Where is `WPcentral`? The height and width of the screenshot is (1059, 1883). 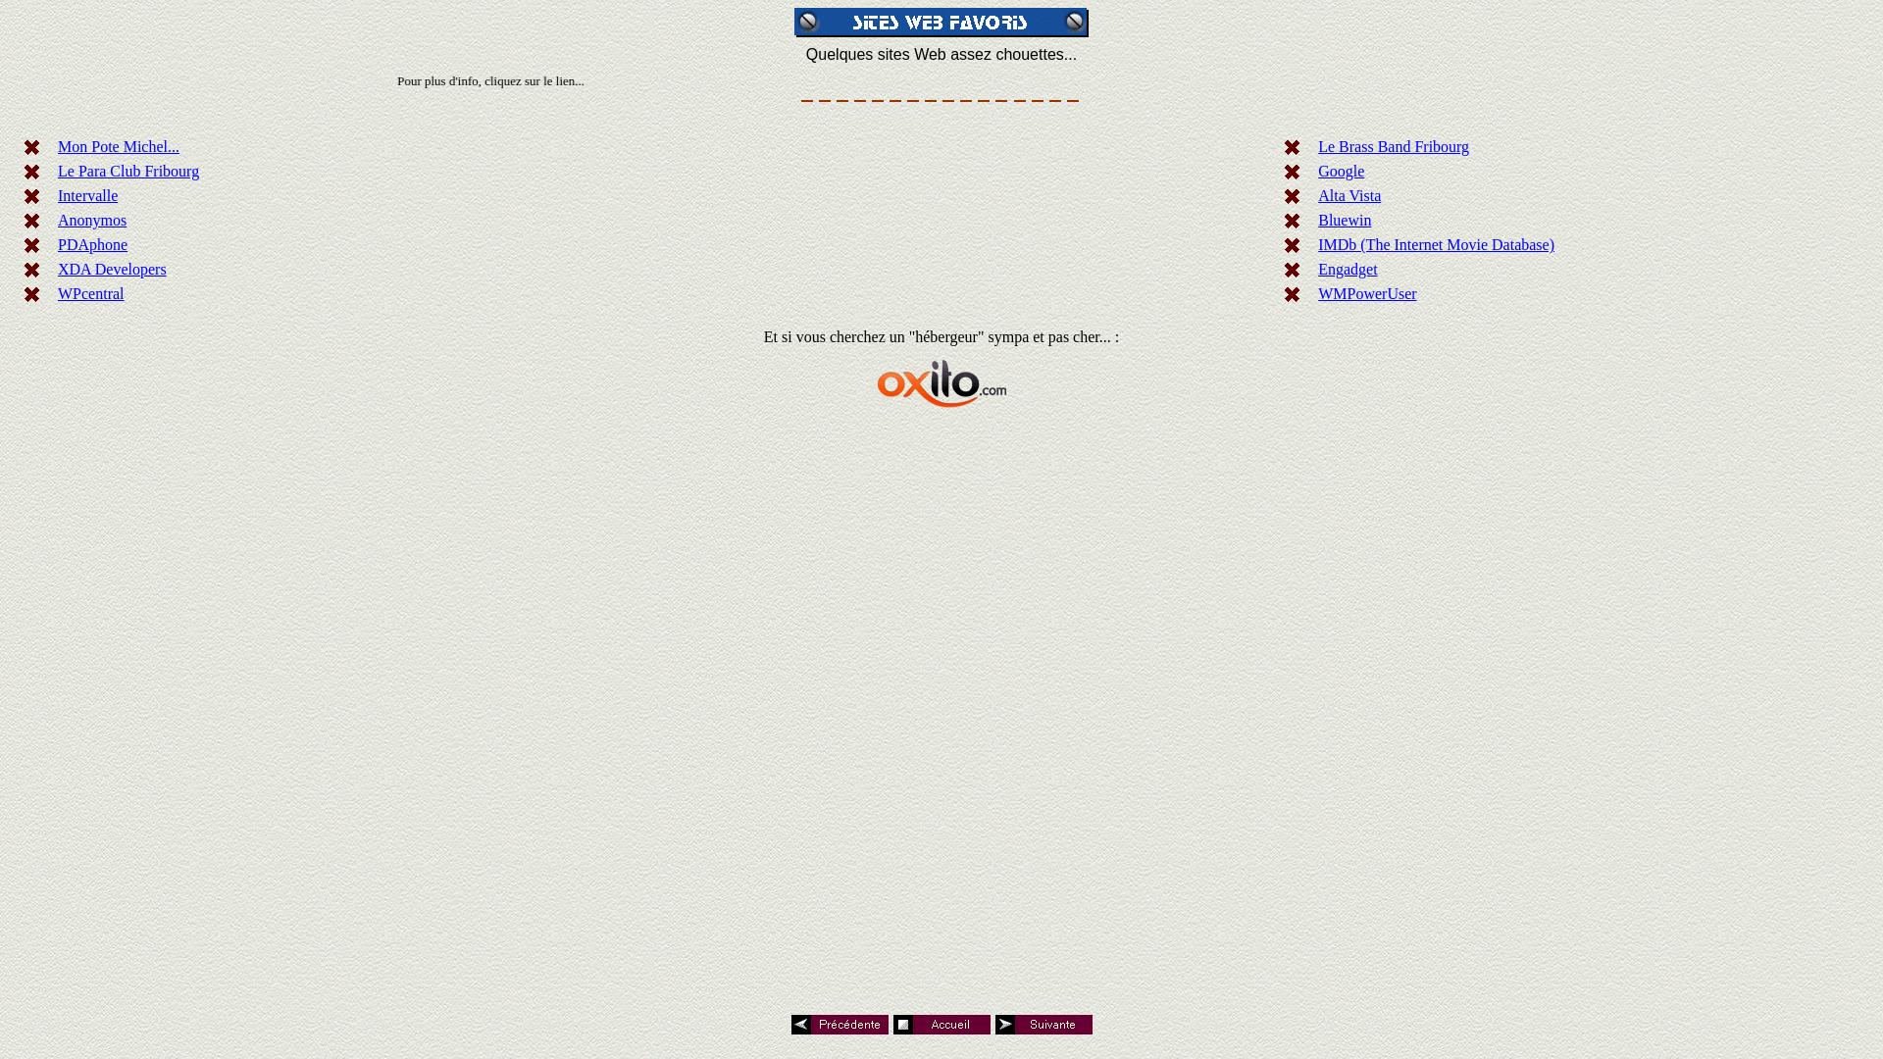 WPcentral is located at coordinates (91, 294).